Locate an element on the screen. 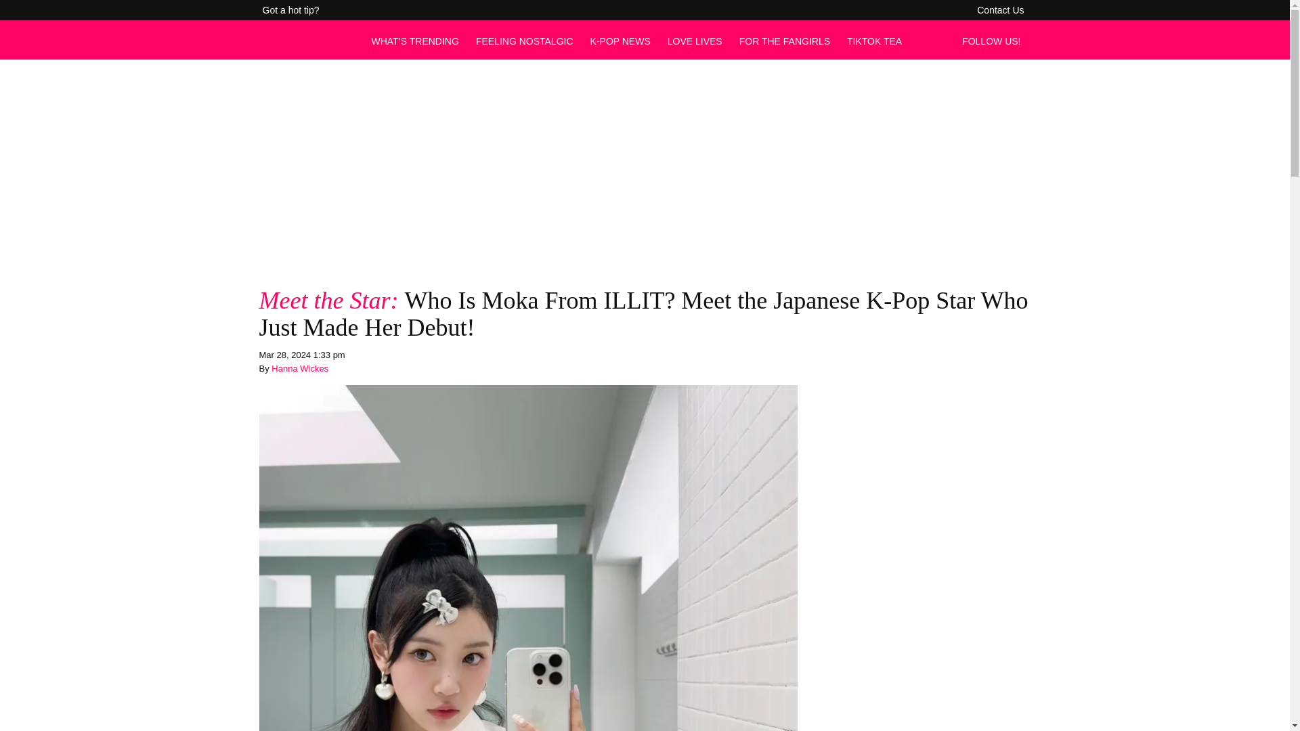  Got a hot tip? is located at coordinates (291, 10).